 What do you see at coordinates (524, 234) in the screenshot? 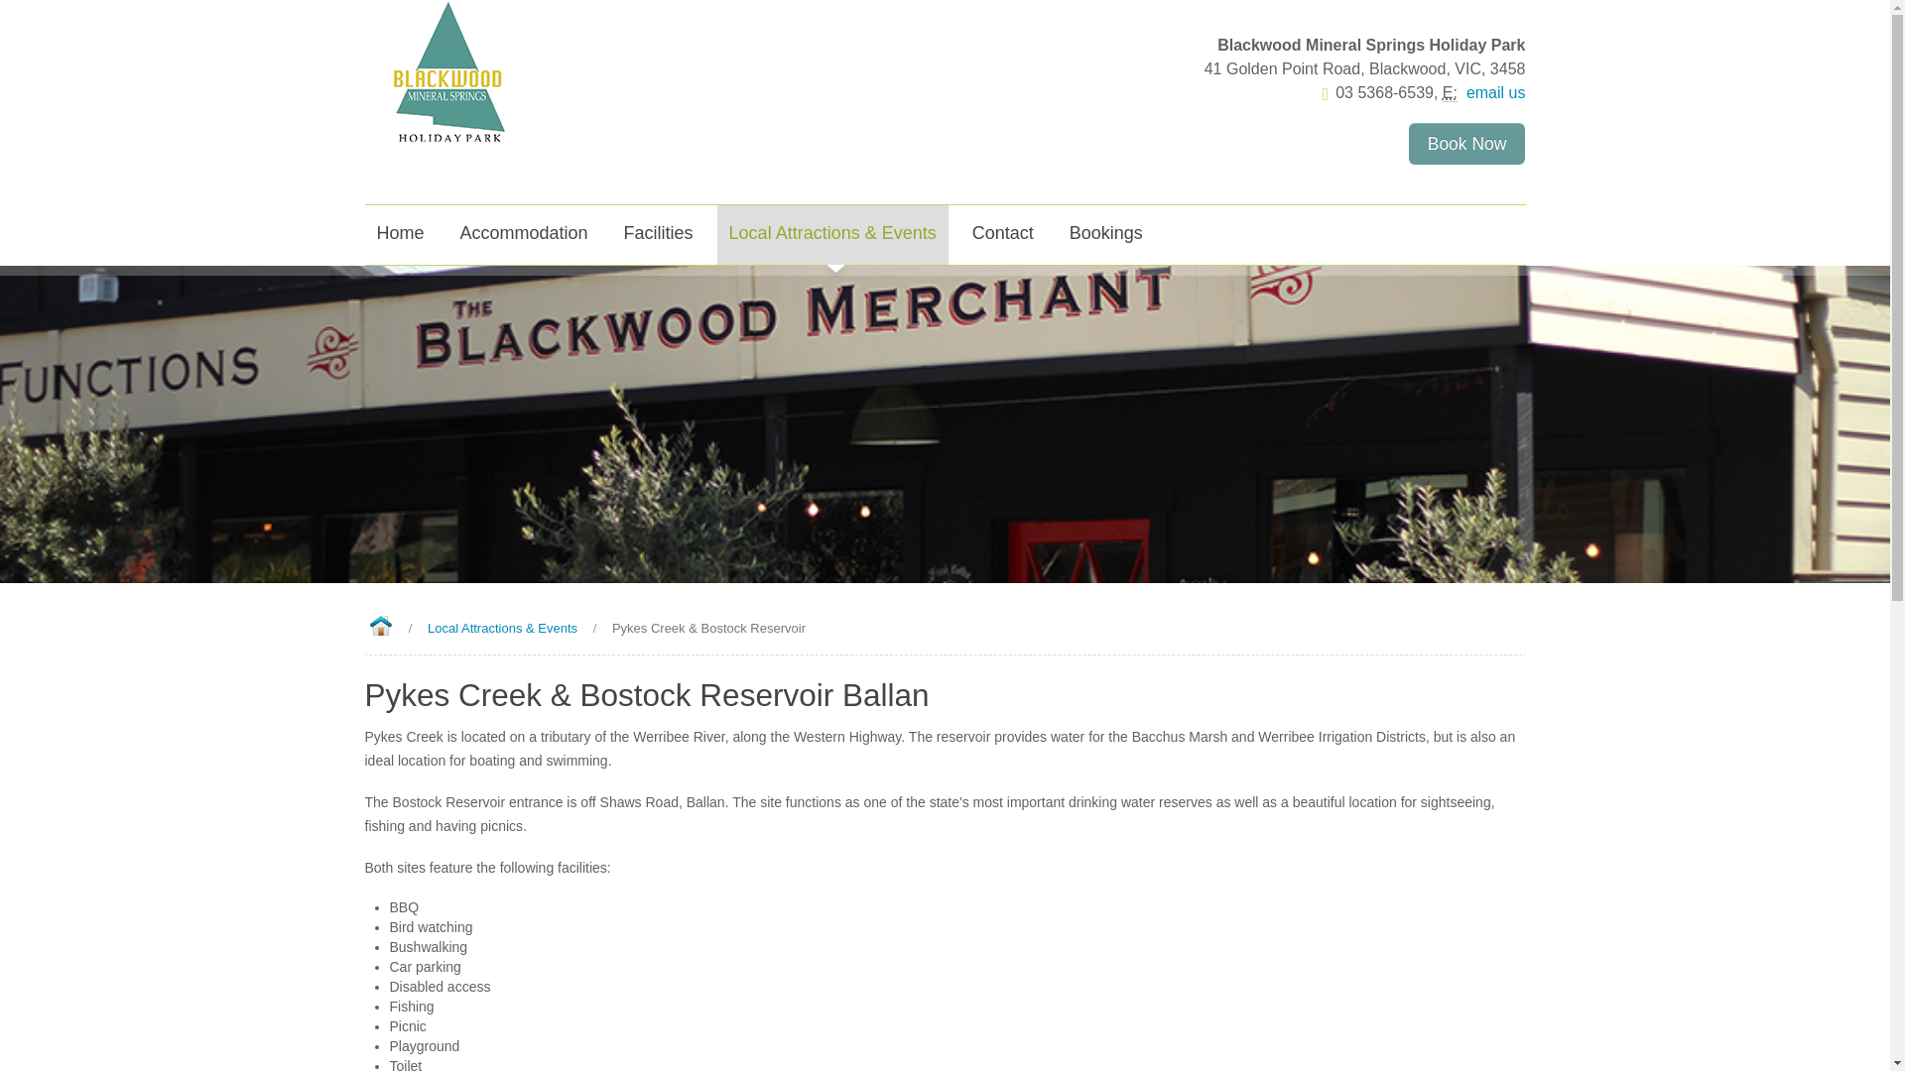
I see `Accommodation` at bounding box center [524, 234].